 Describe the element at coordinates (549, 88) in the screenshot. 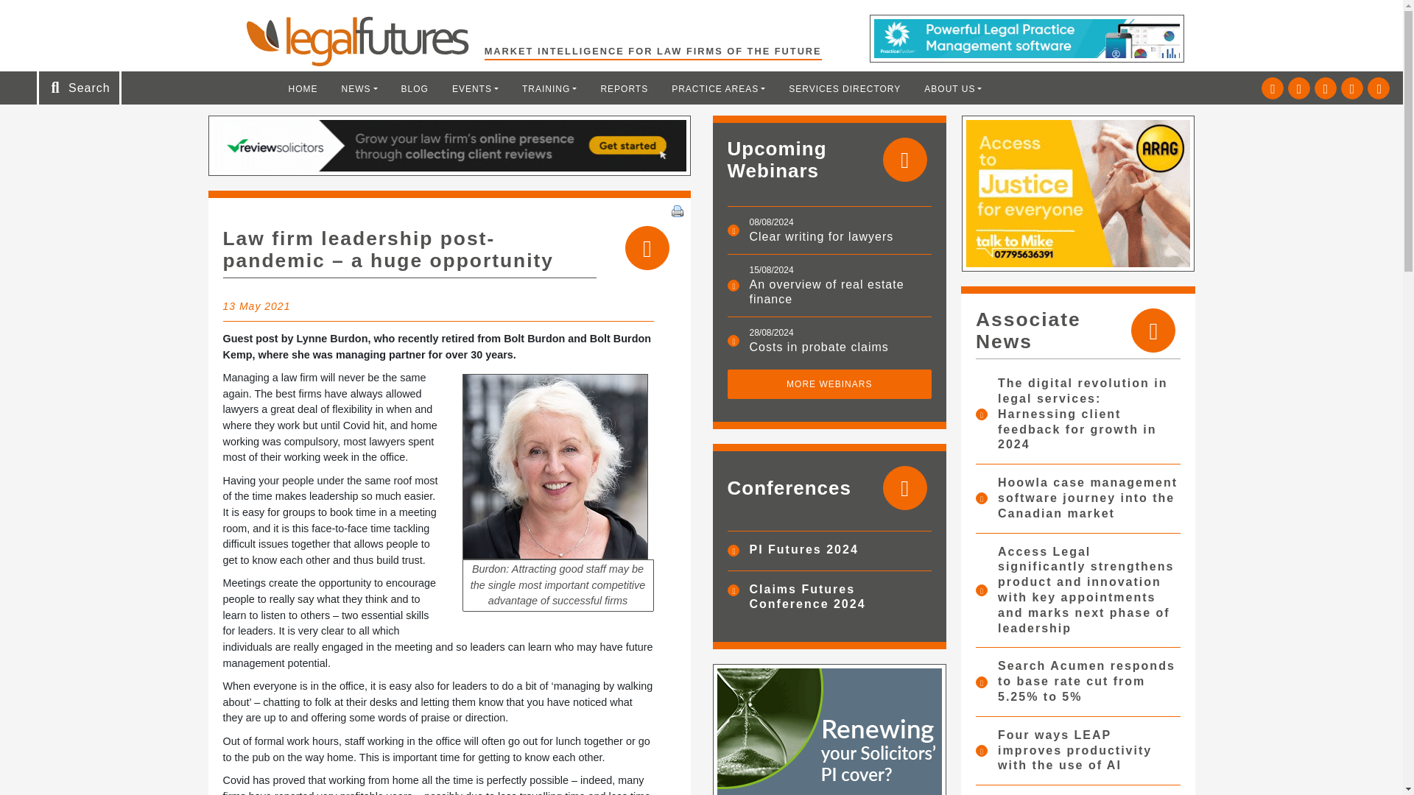

I see `training` at that location.